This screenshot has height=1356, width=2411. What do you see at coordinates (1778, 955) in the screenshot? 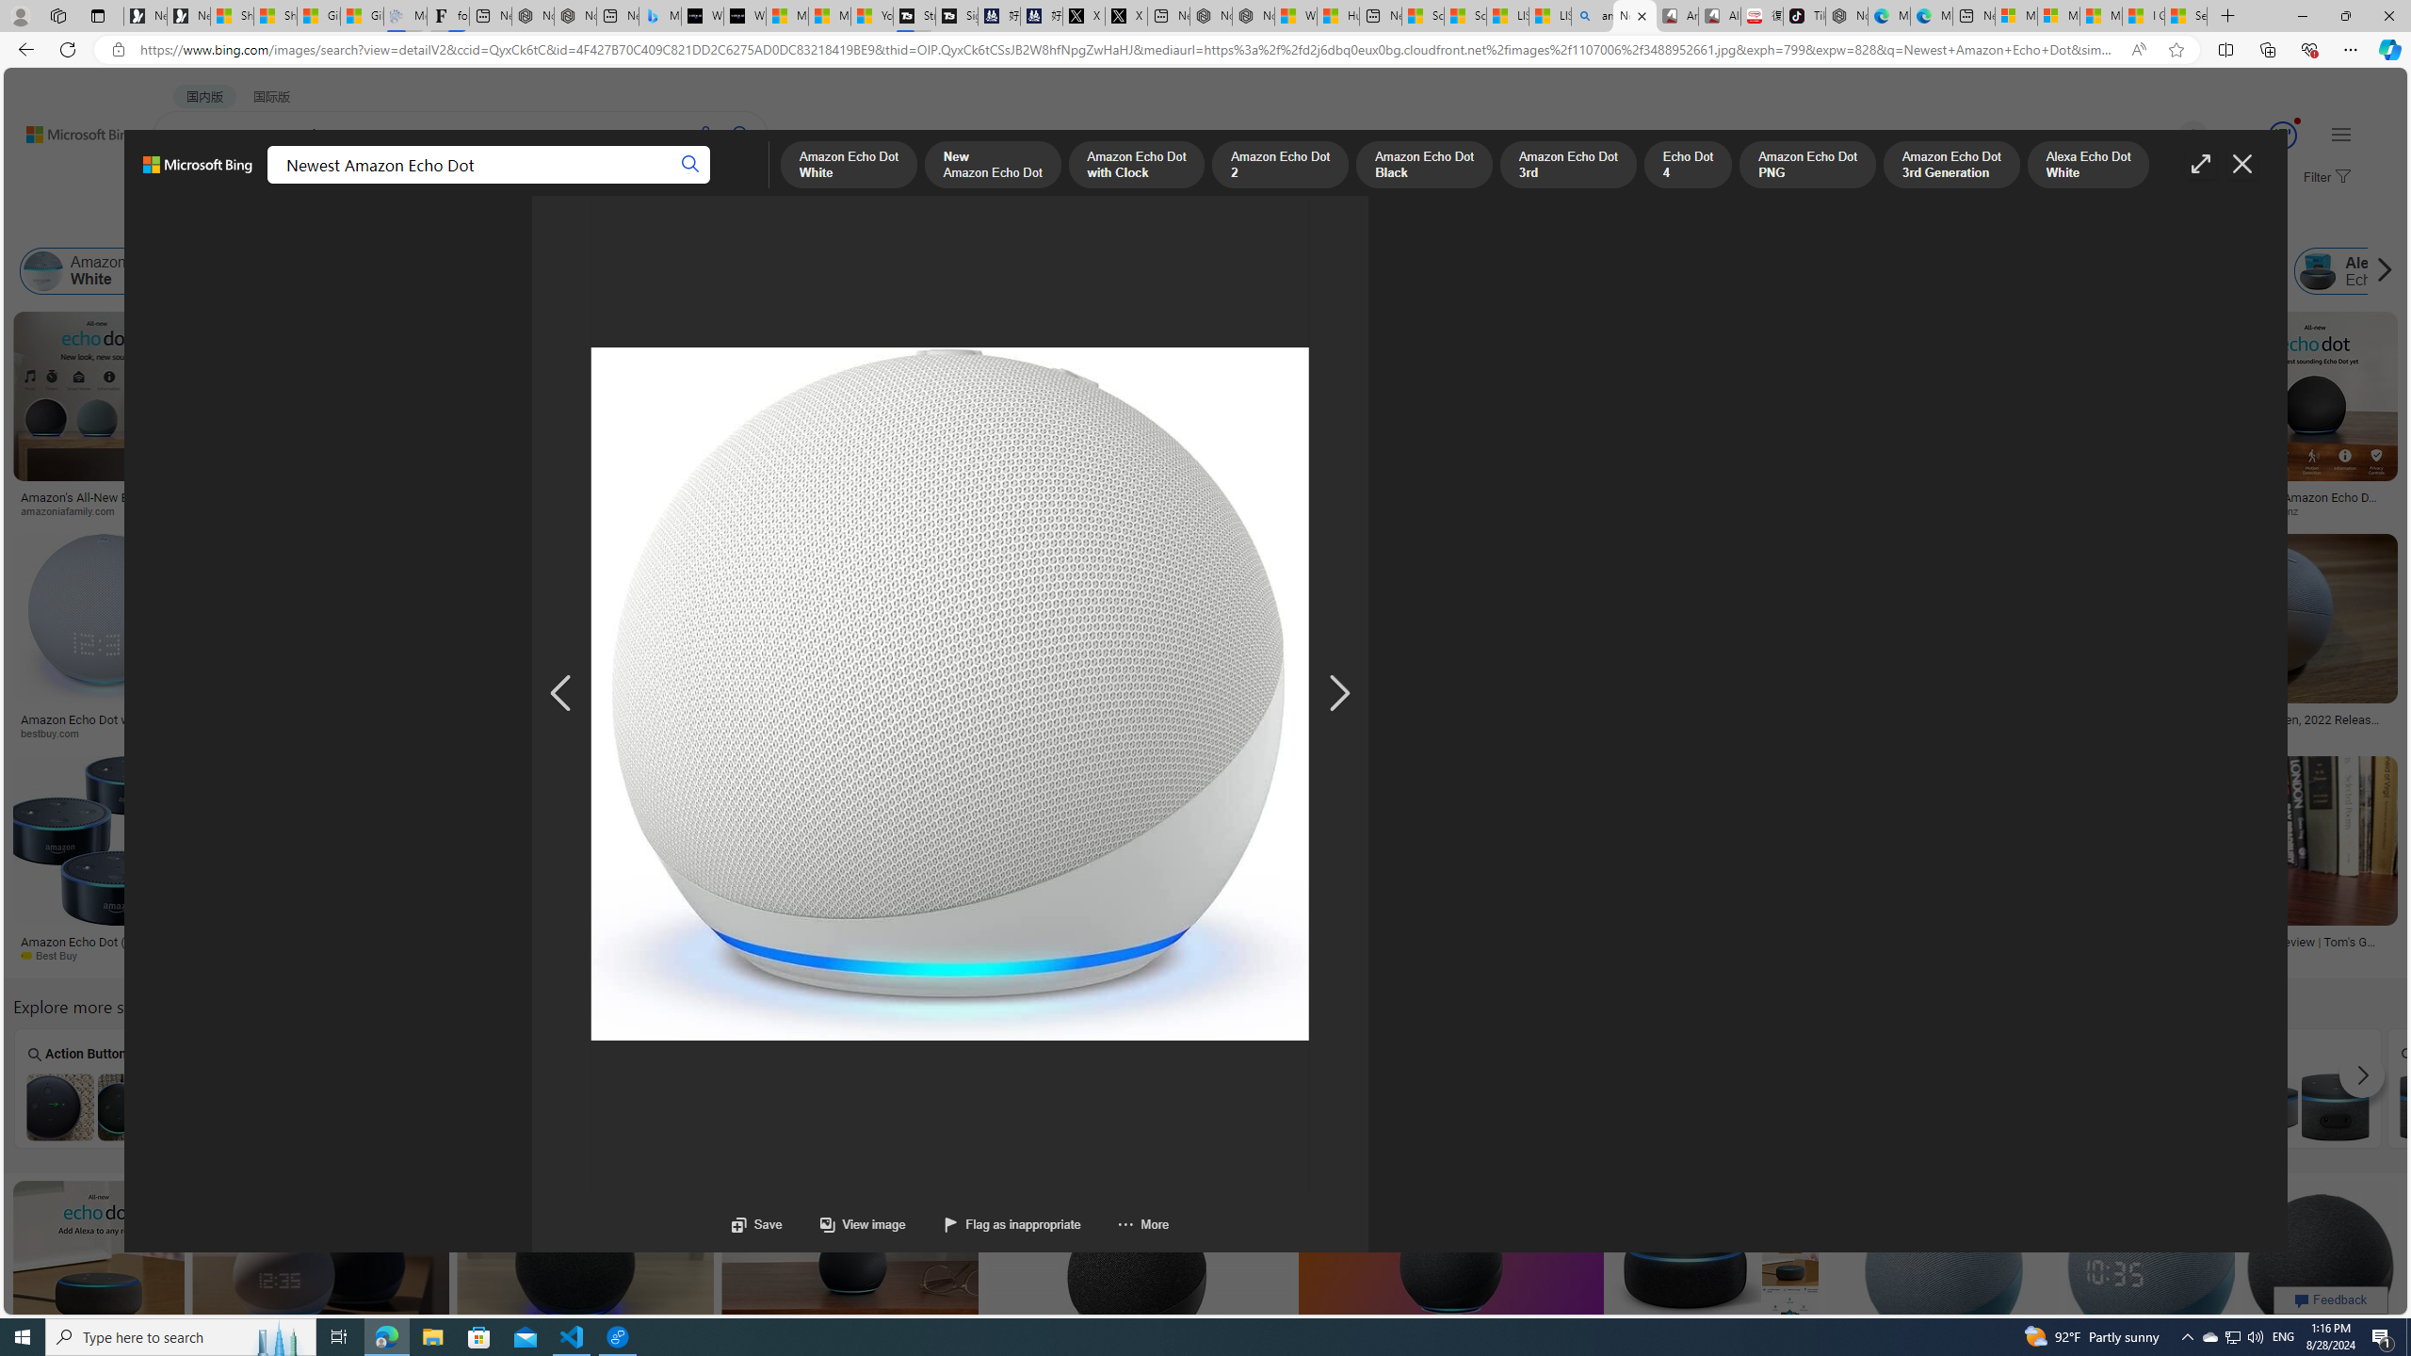
I see `mobi-me.net` at bounding box center [1778, 955].